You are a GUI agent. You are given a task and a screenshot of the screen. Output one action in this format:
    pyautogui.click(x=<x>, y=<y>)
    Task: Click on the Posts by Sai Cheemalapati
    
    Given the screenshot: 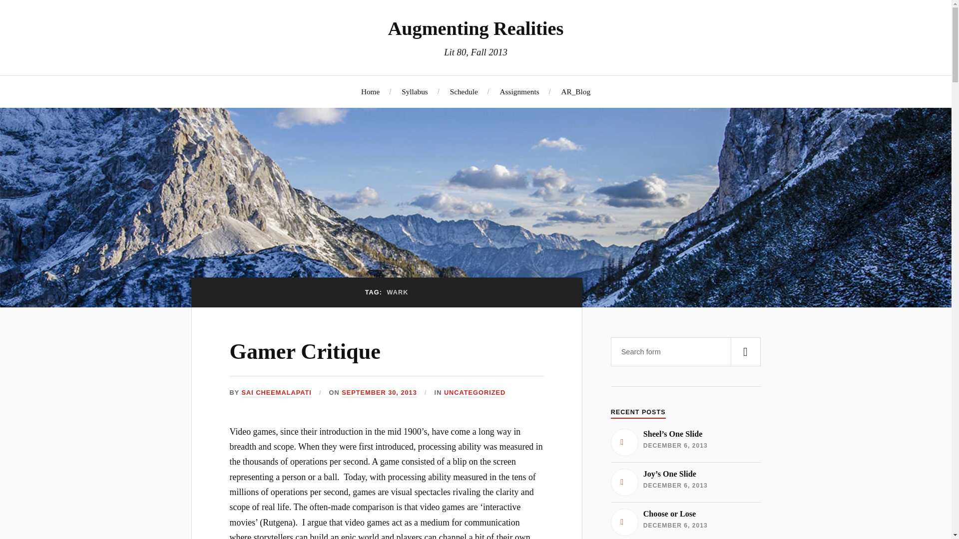 What is the action you would take?
    pyautogui.click(x=277, y=392)
    